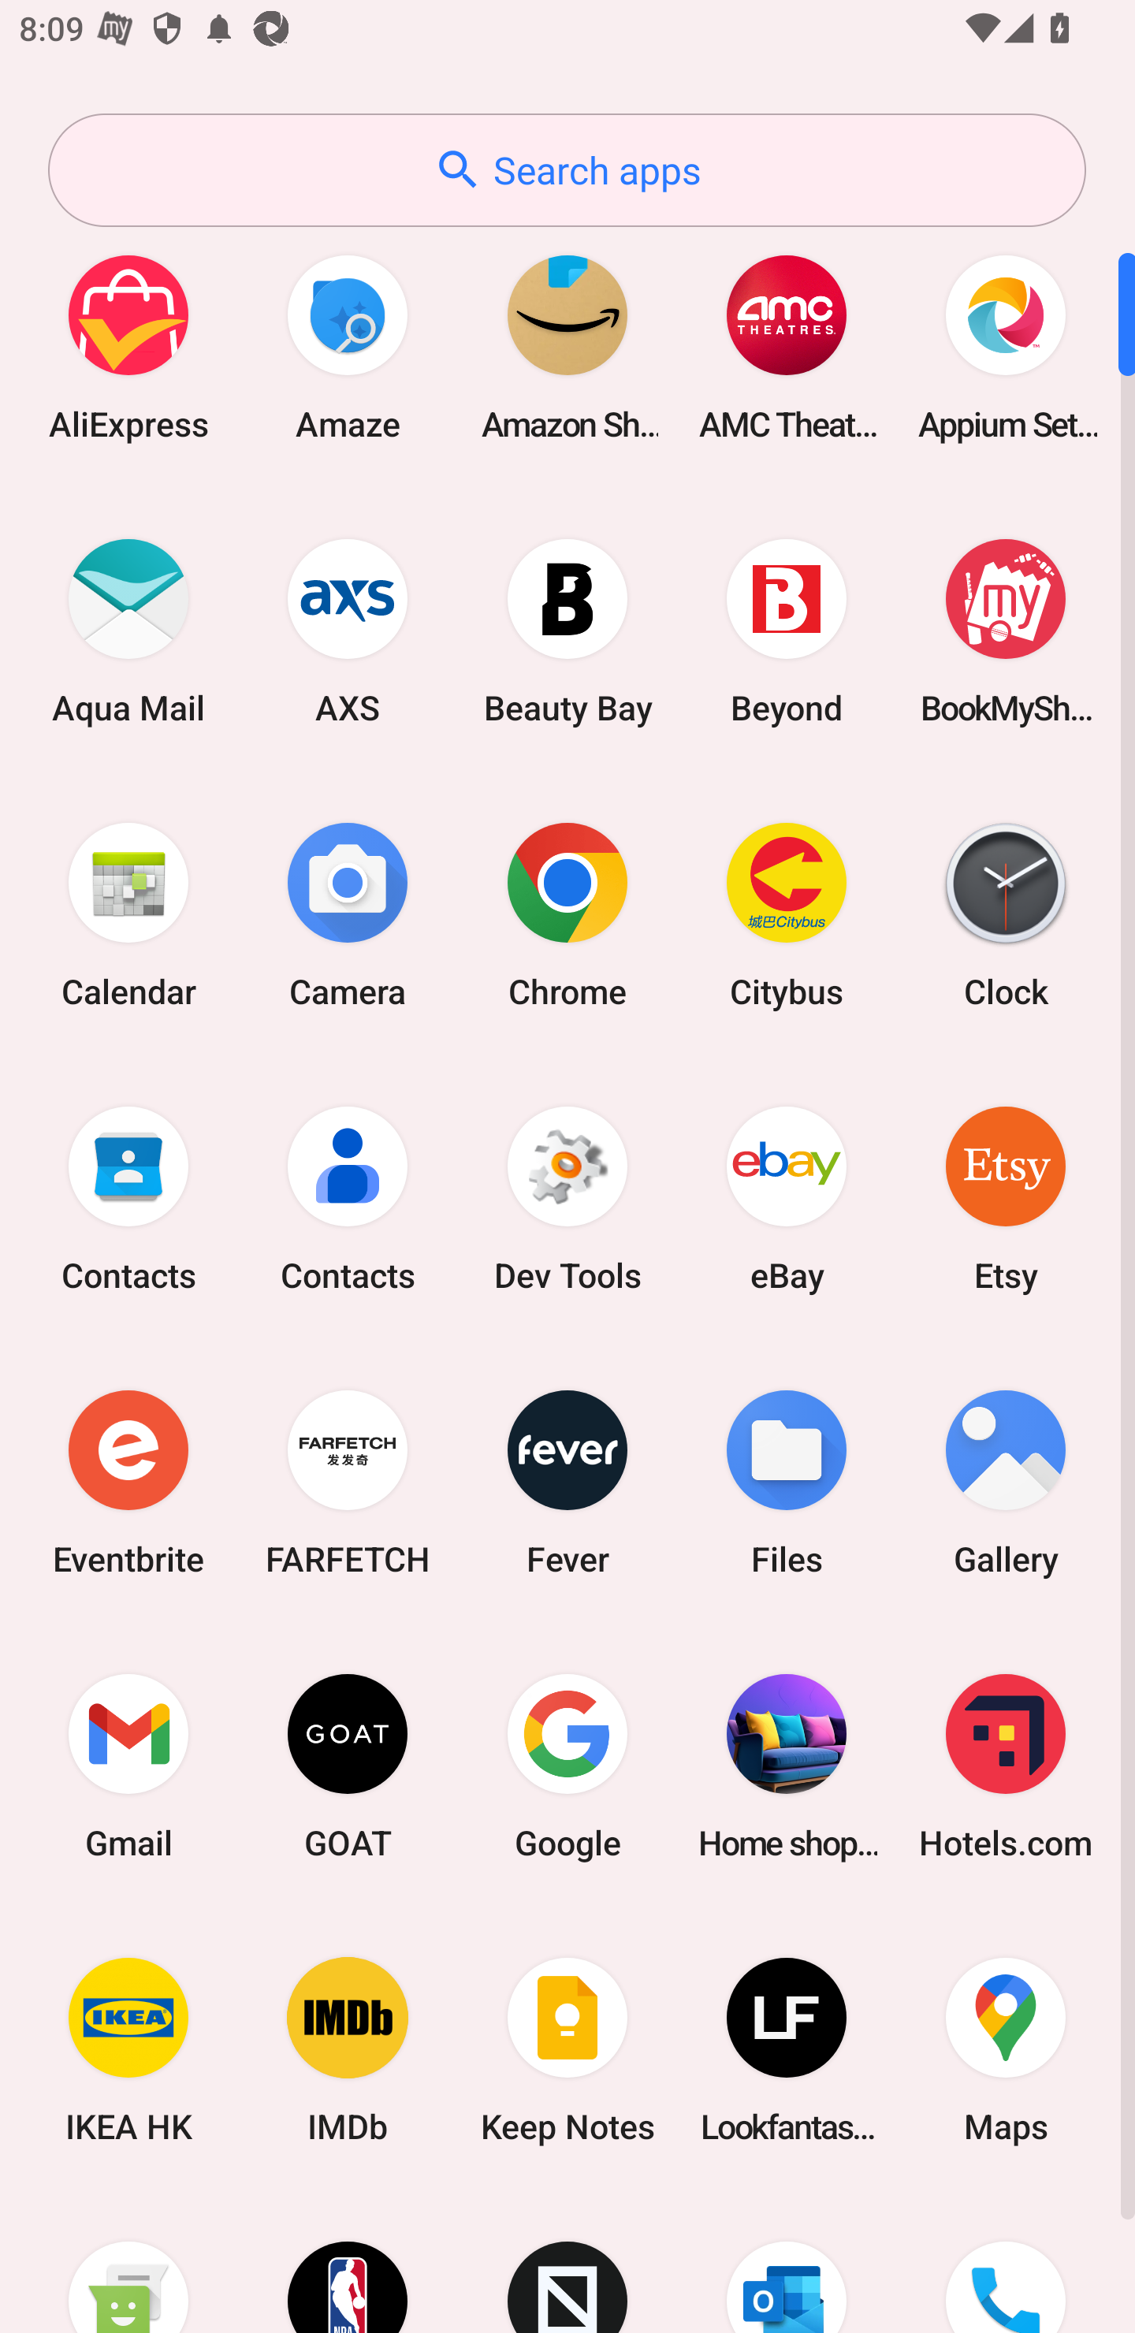 This screenshot has height=2333, width=1135. Describe the element at coordinates (567, 1198) in the screenshot. I see `Dev Tools` at that location.